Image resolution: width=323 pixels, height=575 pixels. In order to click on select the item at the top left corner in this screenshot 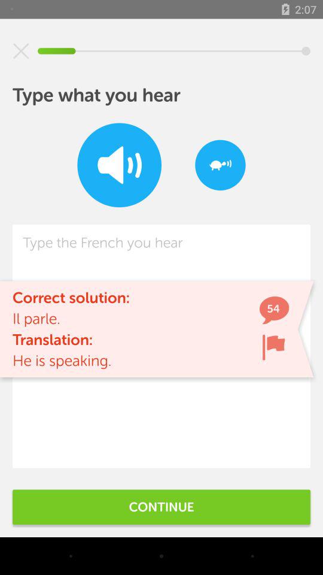, I will do `click(21, 51)`.